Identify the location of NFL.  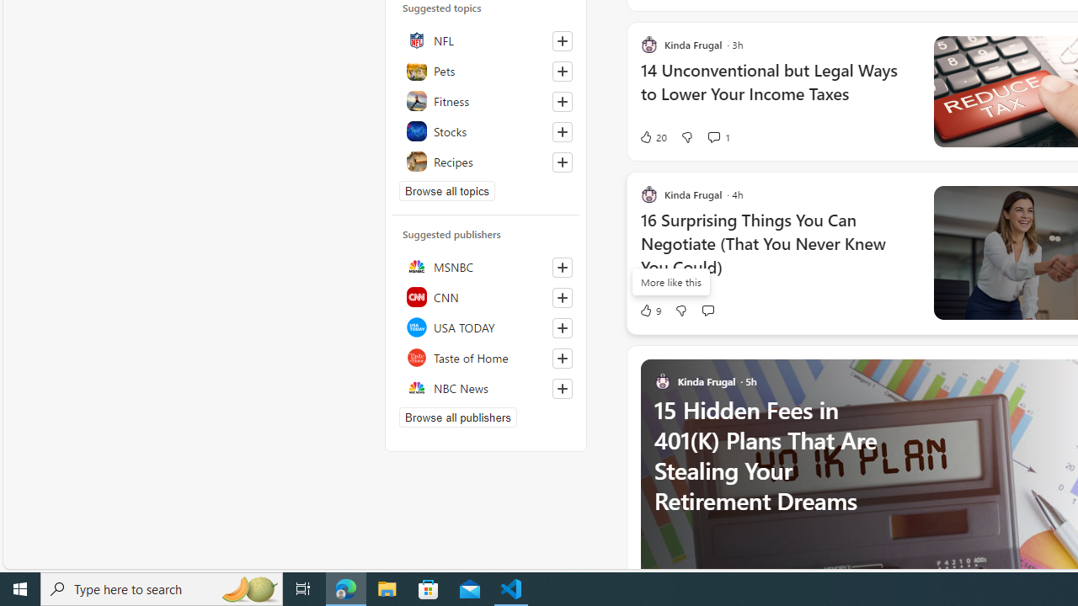
(486, 40).